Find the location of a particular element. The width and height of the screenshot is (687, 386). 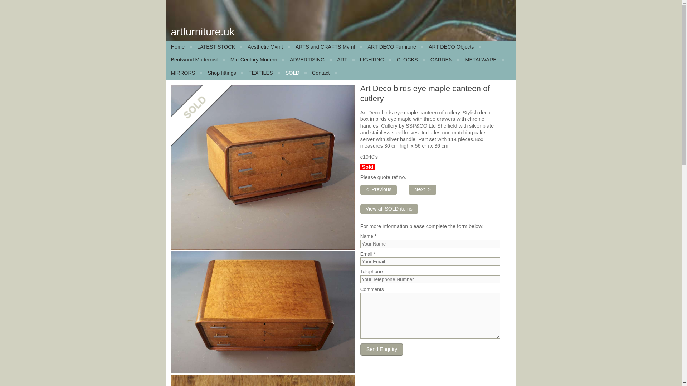

ARTS and CRAFTS Mvmt is located at coordinates (326, 47).